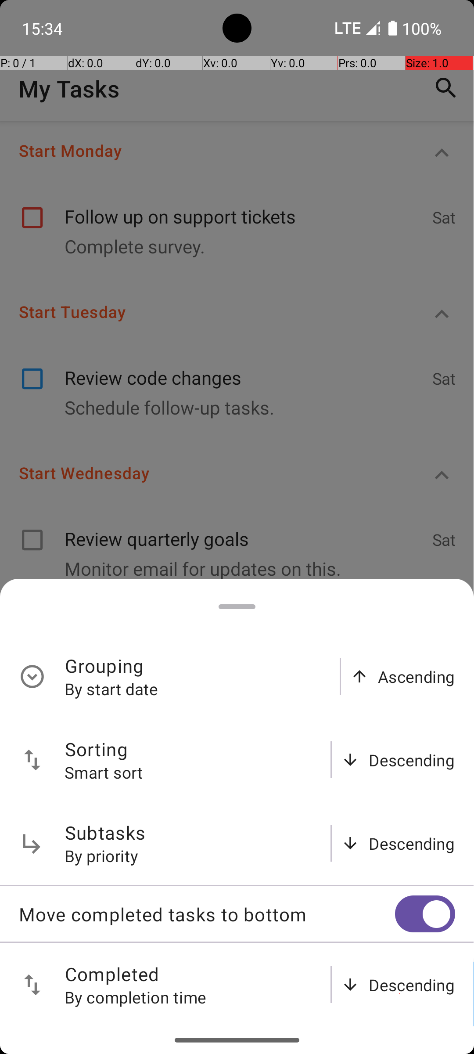 The width and height of the screenshot is (474, 1054). What do you see at coordinates (97, 749) in the screenshot?
I see `Sorting` at bounding box center [97, 749].